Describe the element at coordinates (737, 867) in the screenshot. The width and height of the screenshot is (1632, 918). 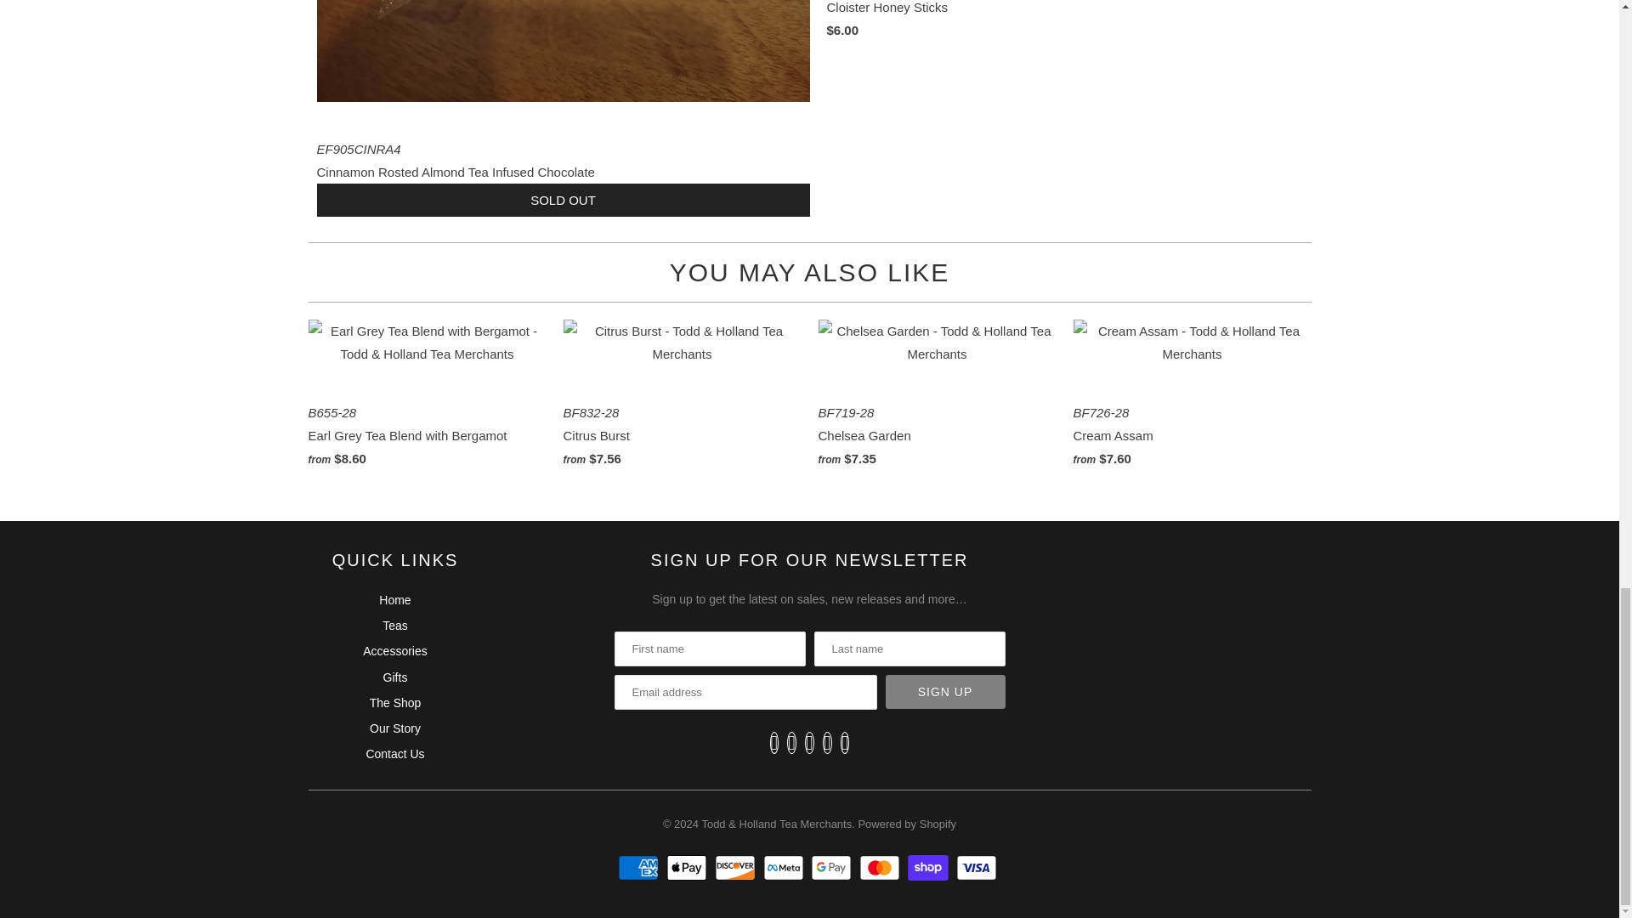
I see `Discover` at that location.